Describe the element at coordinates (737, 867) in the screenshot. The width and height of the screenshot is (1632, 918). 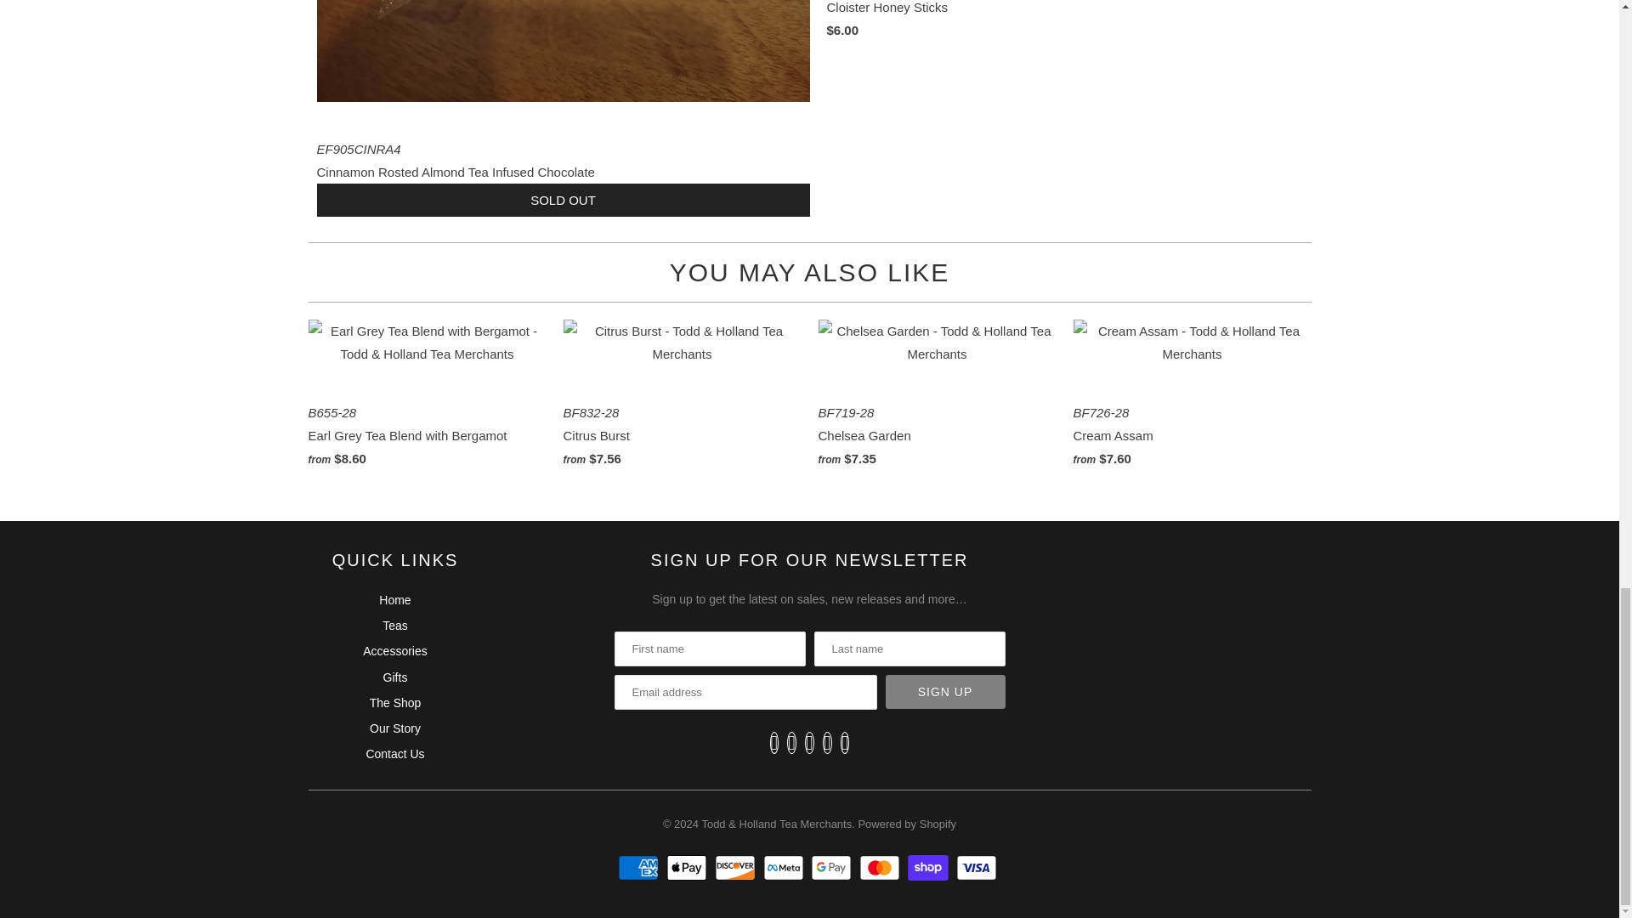
I see `Discover` at that location.